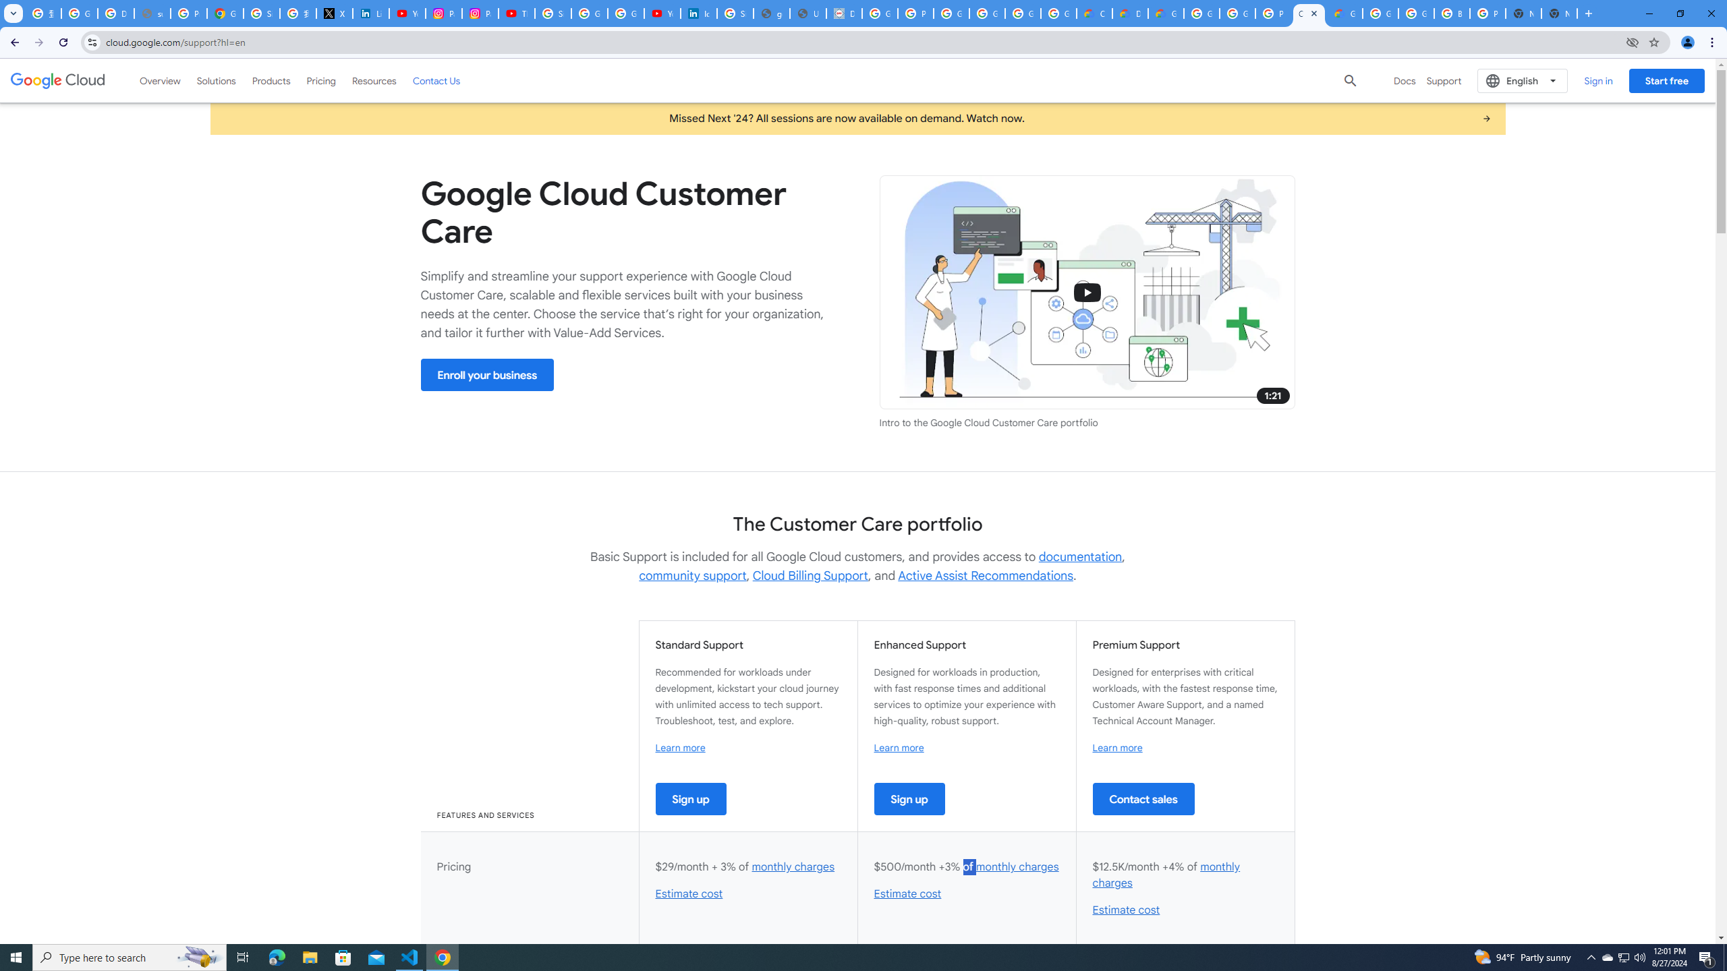 The height and width of the screenshot is (971, 1727). Describe the element at coordinates (909, 798) in the screenshot. I see `Sign up` at that location.